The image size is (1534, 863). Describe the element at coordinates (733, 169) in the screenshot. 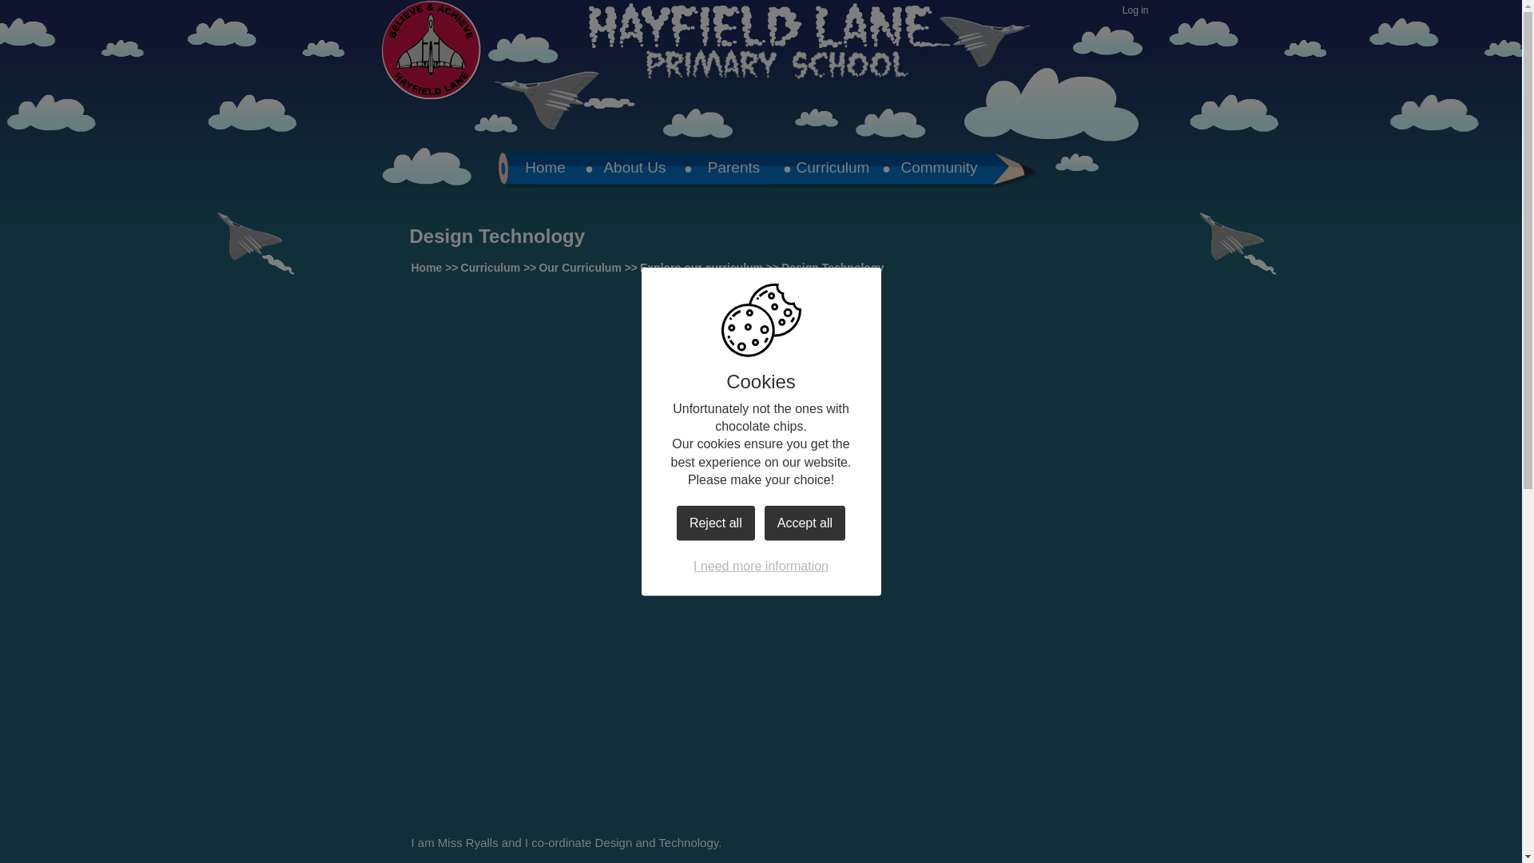

I see `Parents` at that location.